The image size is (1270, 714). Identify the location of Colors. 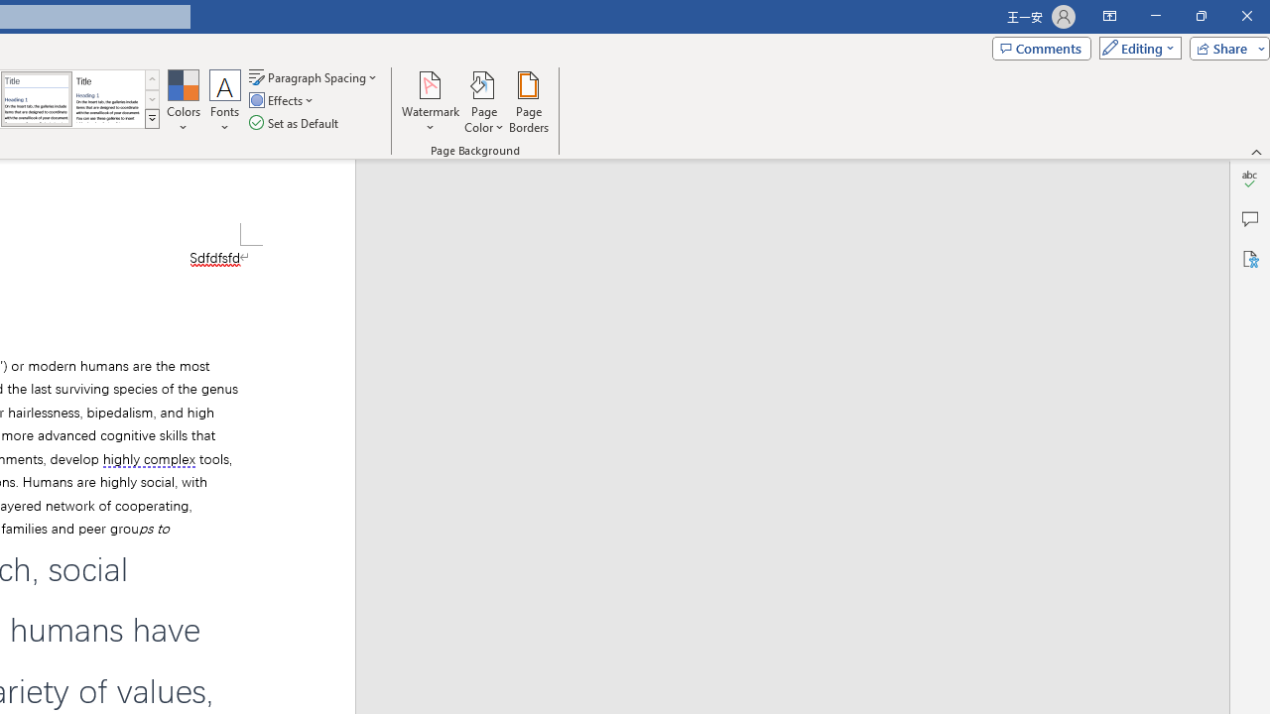
(183, 101).